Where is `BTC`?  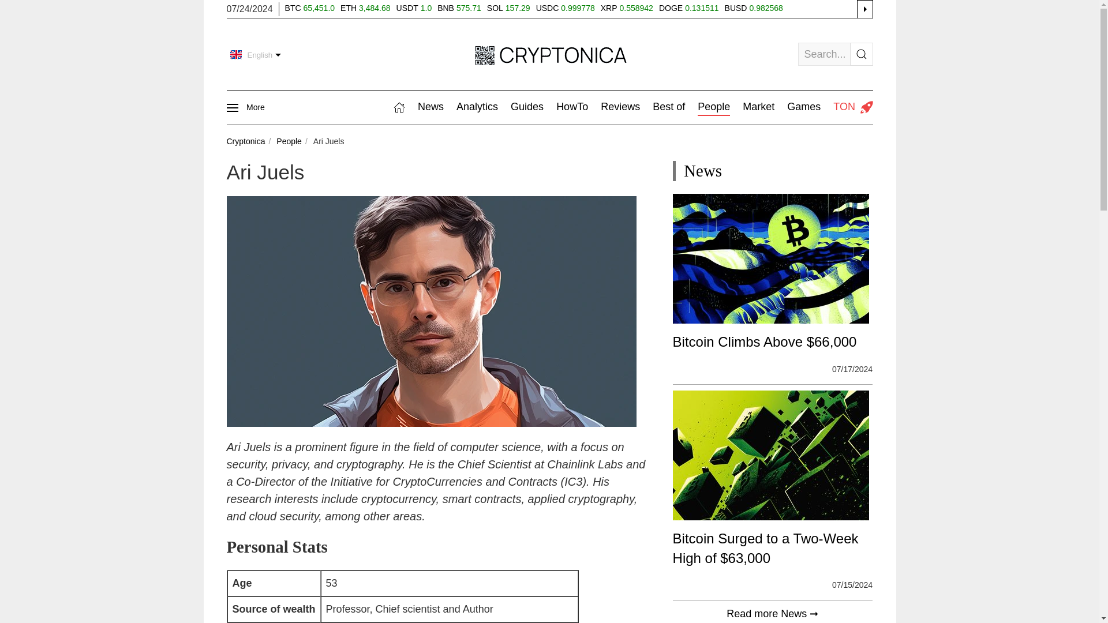 BTC is located at coordinates (294, 8).